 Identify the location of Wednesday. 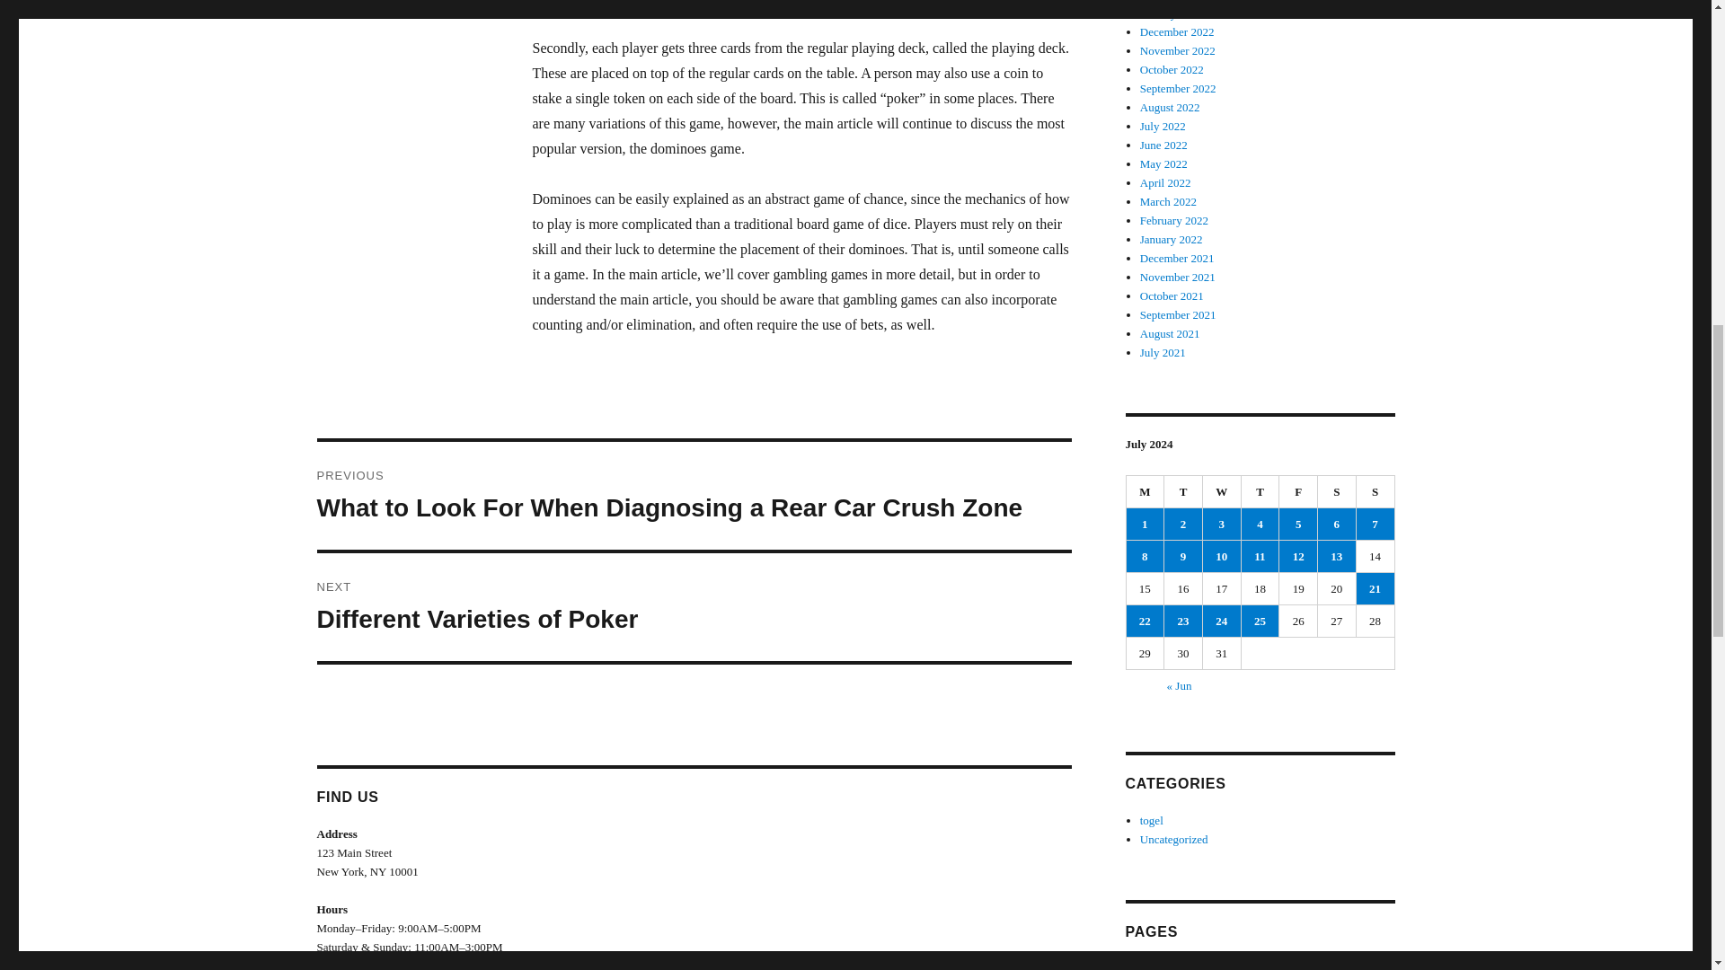
(694, 606).